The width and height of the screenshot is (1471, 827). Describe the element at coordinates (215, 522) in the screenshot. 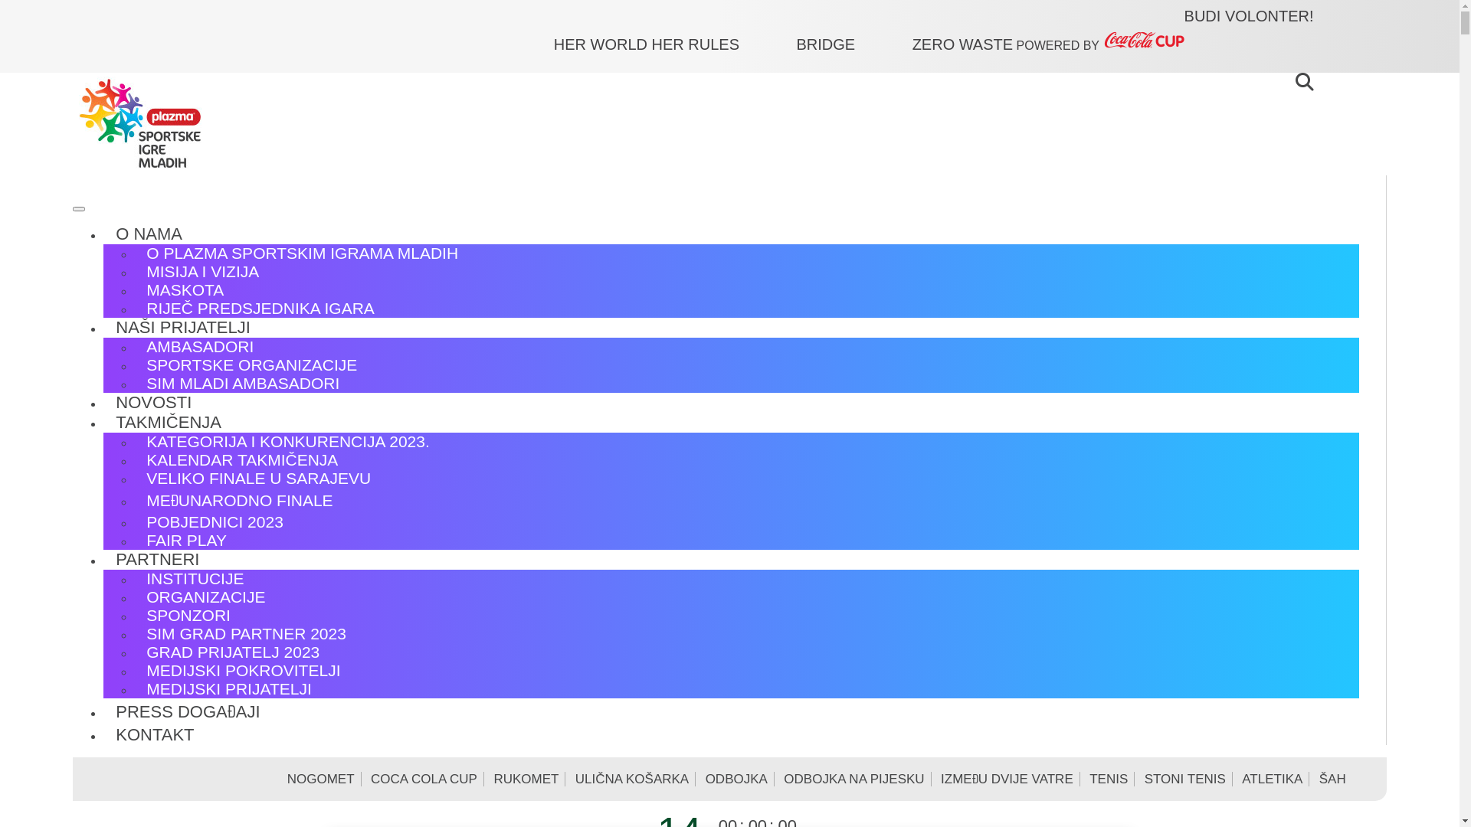

I see `POBJEDNICI 2023` at that location.